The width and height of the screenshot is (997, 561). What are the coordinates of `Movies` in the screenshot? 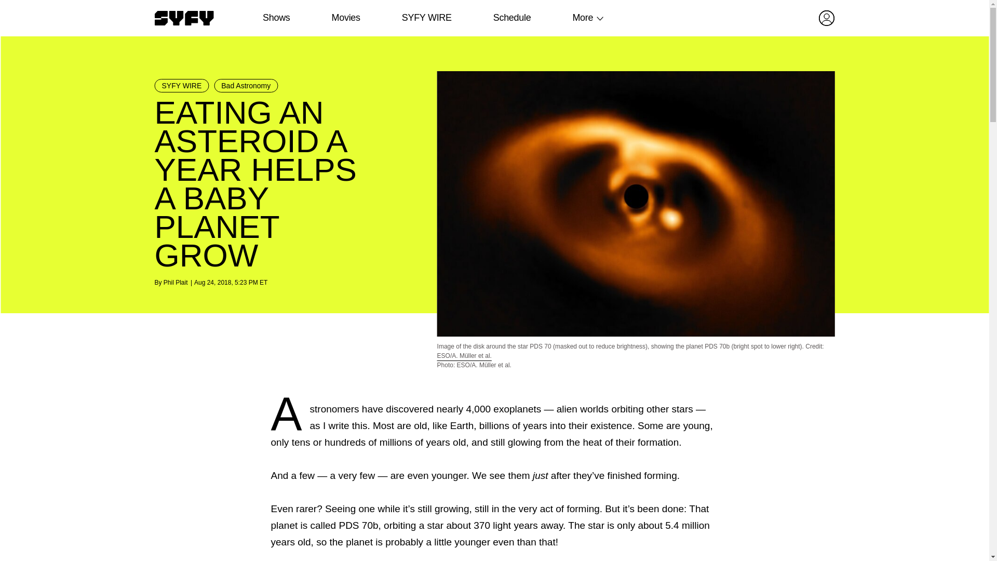 It's located at (345, 18).